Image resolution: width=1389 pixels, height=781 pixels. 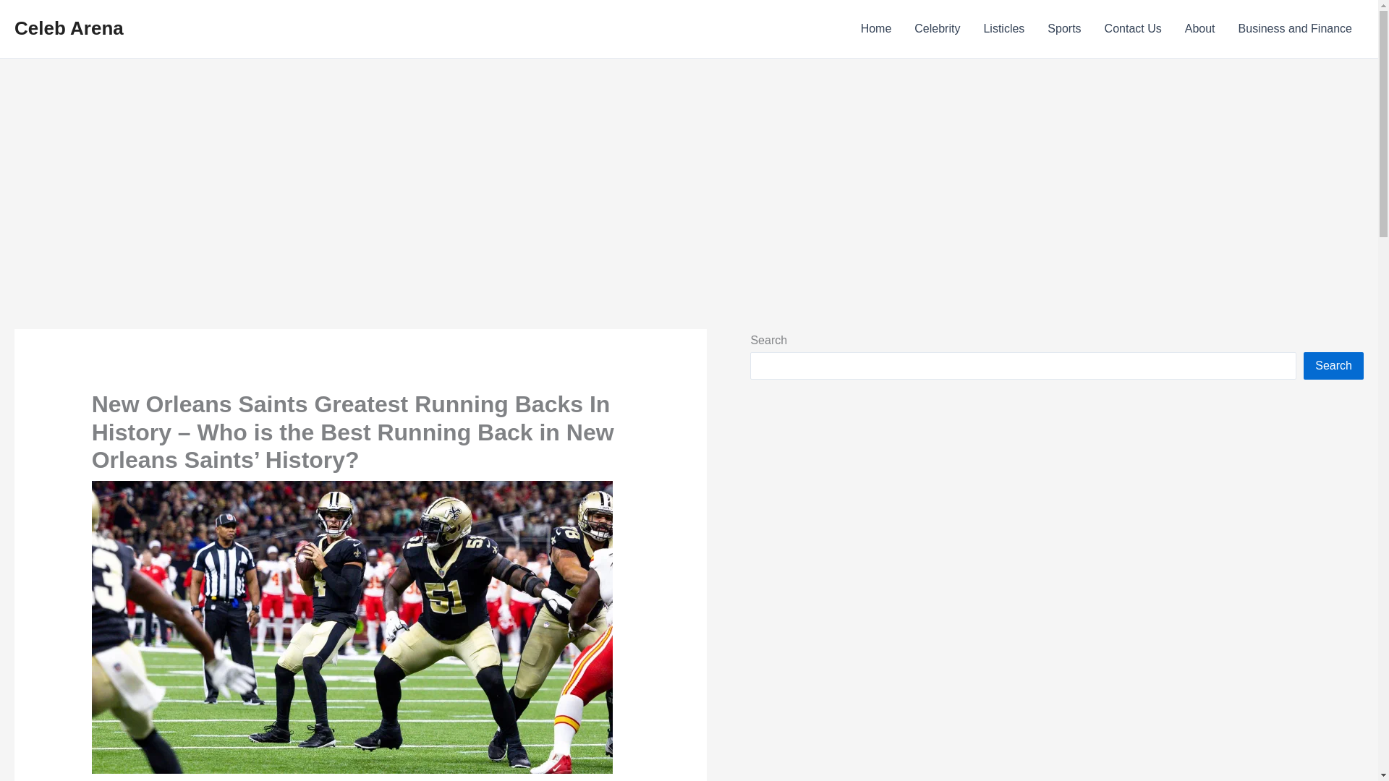 What do you see at coordinates (1295, 29) in the screenshot?
I see `Business and Finance` at bounding box center [1295, 29].